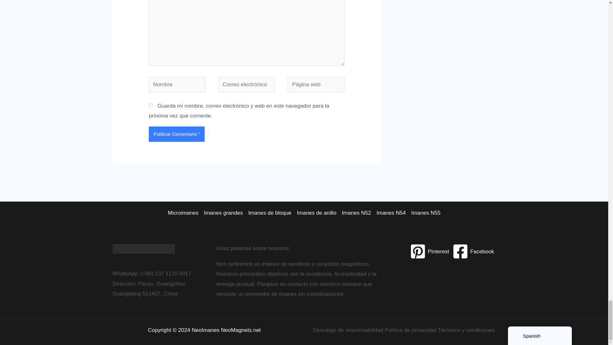 This screenshot has width=613, height=345. What do you see at coordinates (151, 105) in the screenshot?
I see `yes` at bounding box center [151, 105].